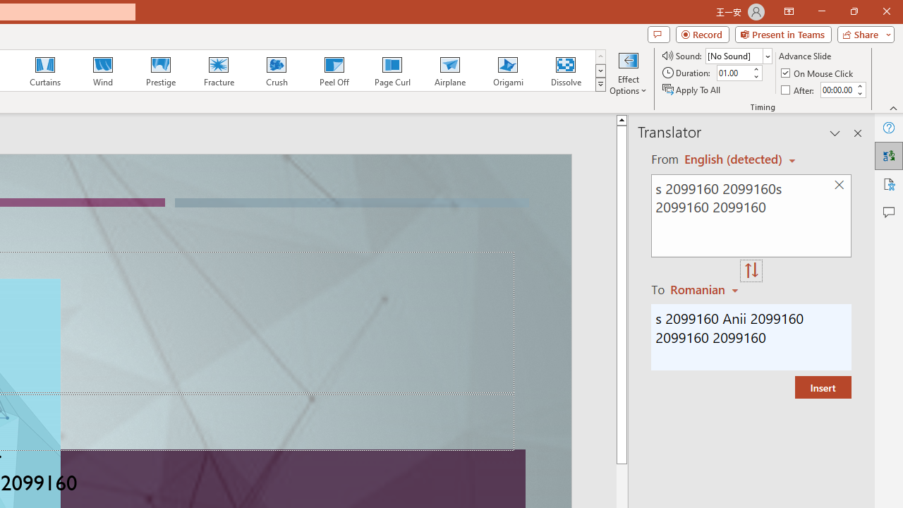  I want to click on Page Curl, so click(392, 71).